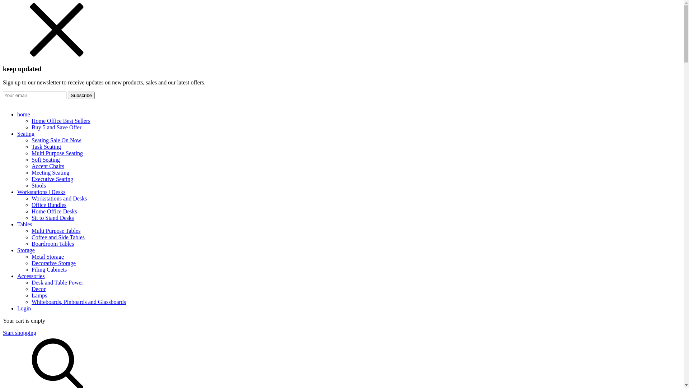 The image size is (689, 388). Describe the element at coordinates (59, 198) in the screenshot. I see `Workstations and Desks` at that location.